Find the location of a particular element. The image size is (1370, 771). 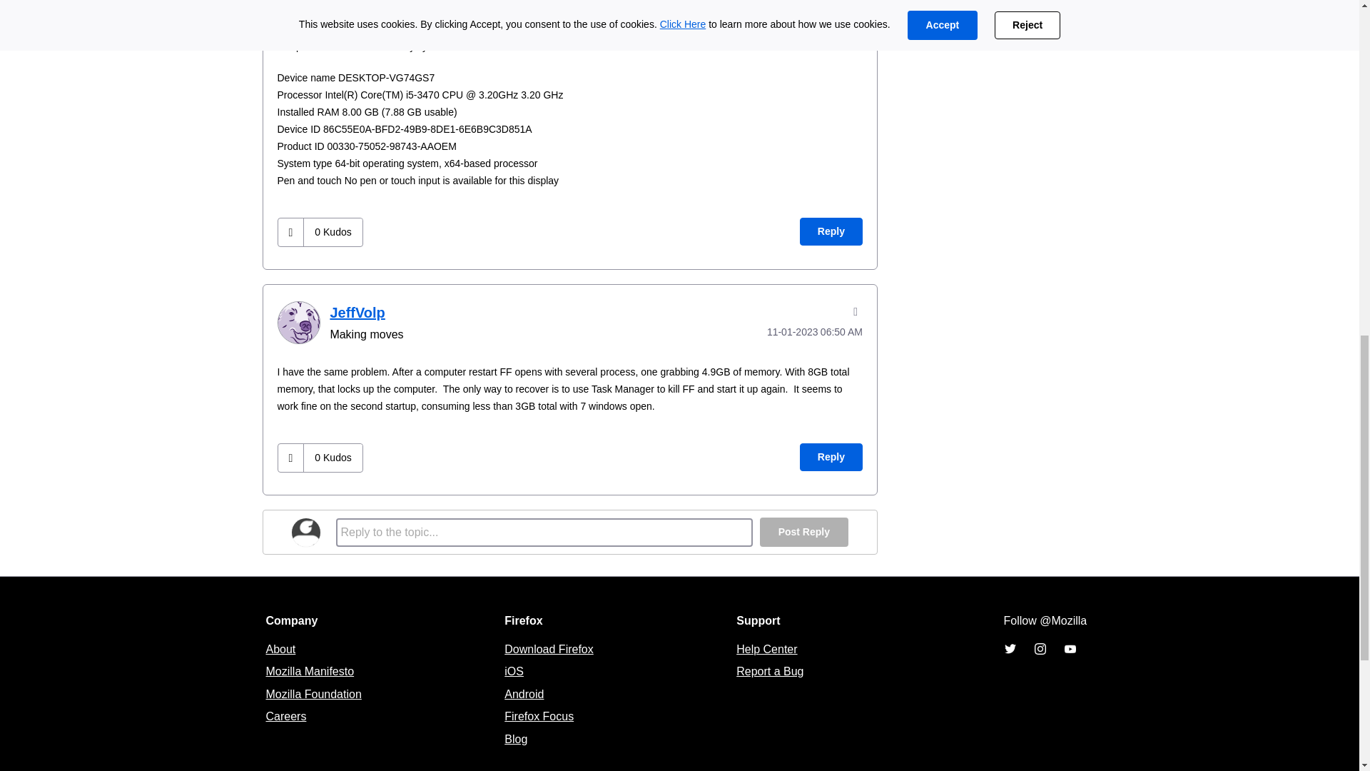

JeffVolp is located at coordinates (298, 323).